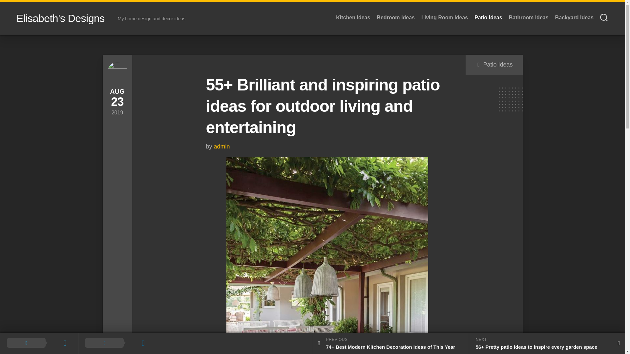 This screenshot has width=630, height=354. What do you see at coordinates (498, 64) in the screenshot?
I see `Patio Ideas` at bounding box center [498, 64].